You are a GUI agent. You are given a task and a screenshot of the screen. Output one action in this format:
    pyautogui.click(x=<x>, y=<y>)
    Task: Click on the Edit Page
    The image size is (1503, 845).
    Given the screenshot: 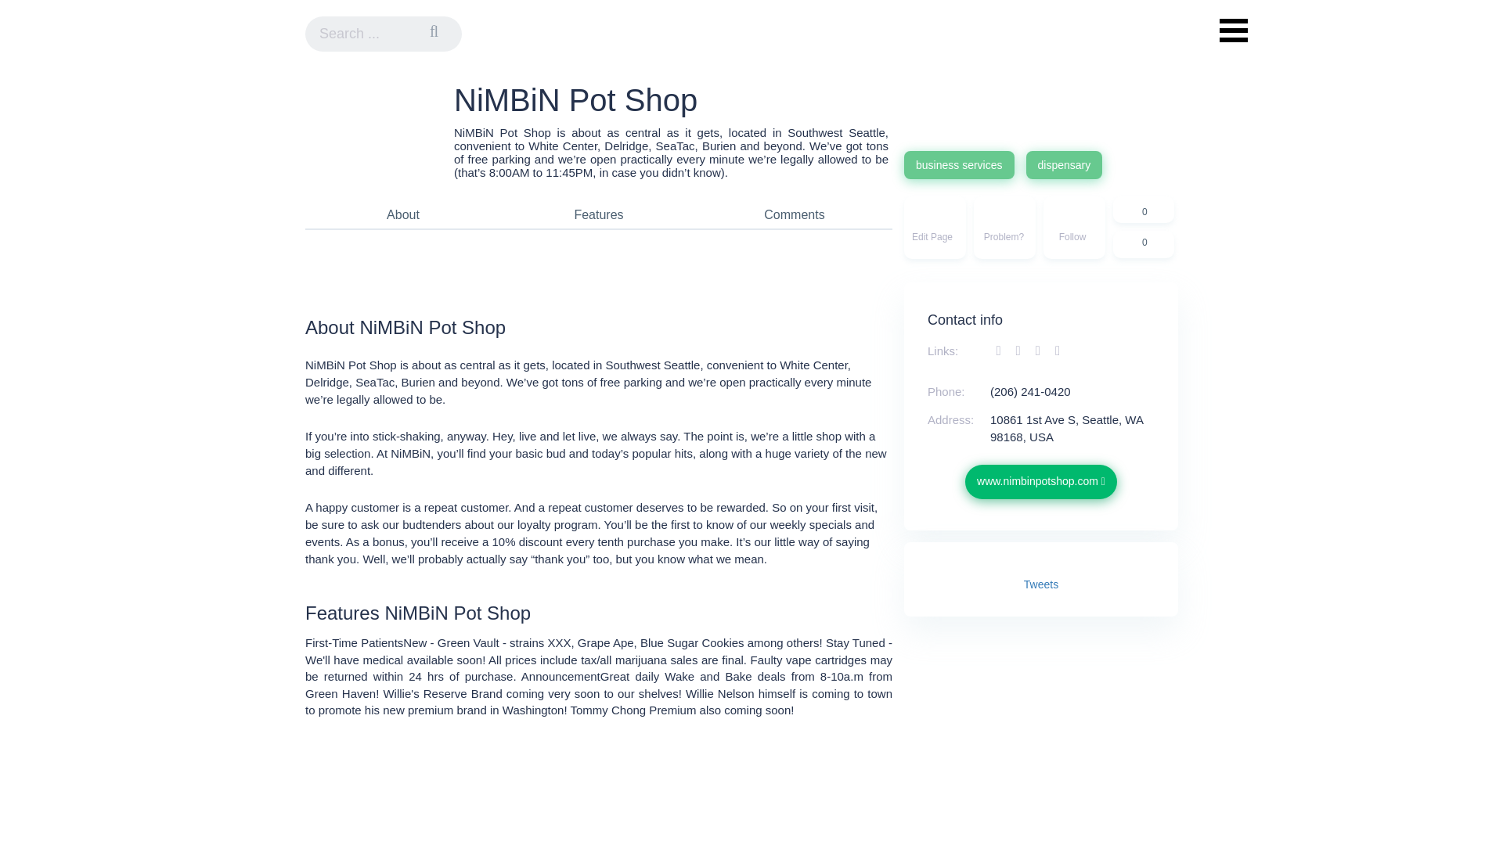 What is the action you would take?
    pyautogui.click(x=935, y=227)
    